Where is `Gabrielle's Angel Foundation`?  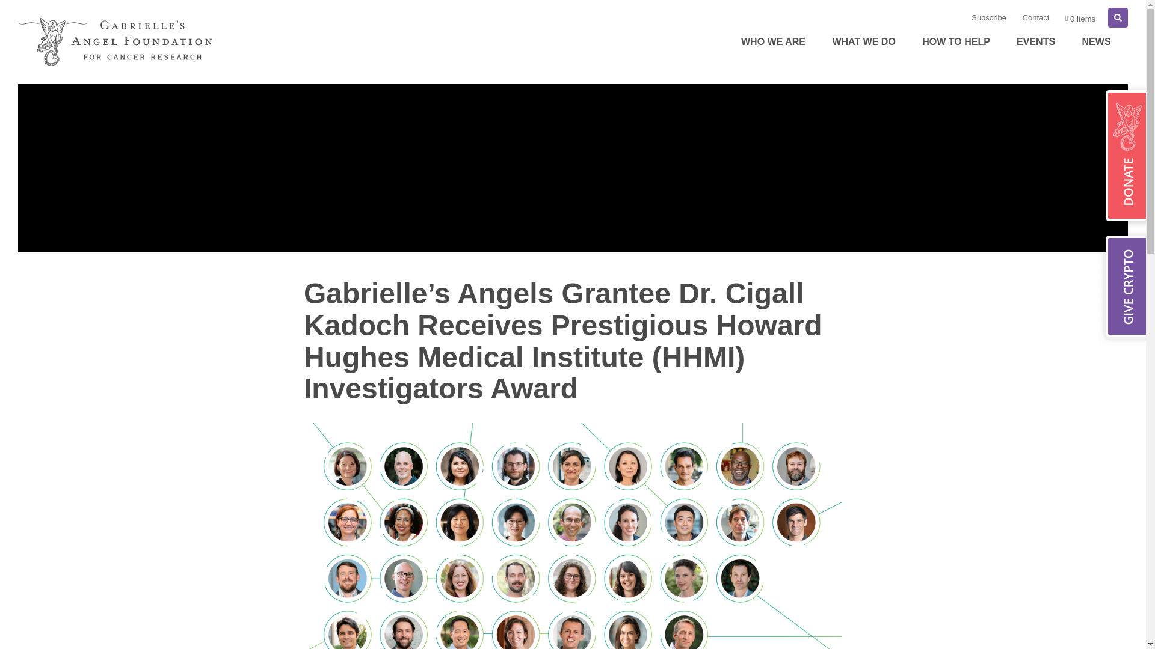 Gabrielle's Angel Foundation is located at coordinates (115, 42).